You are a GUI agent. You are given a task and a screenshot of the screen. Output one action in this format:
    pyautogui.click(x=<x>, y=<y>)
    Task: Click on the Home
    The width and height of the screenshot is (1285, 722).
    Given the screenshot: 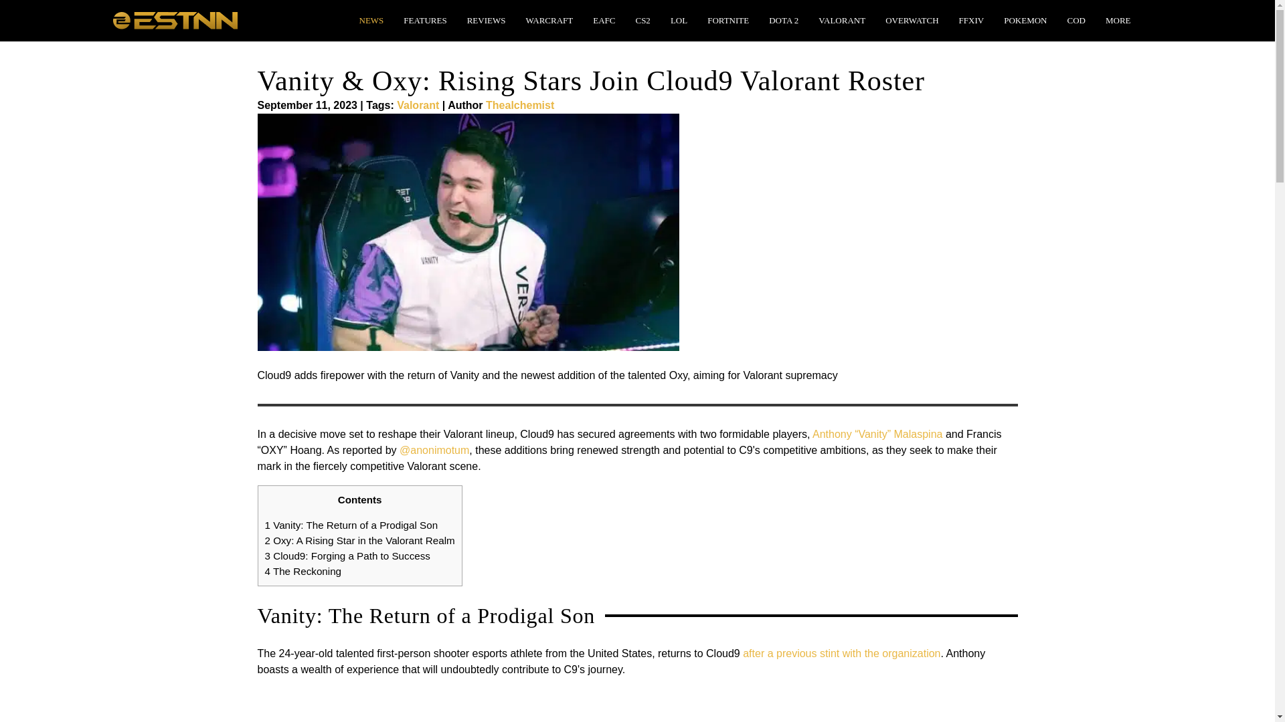 What is the action you would take?
    pyautogui.click(x=174, y=19)
    